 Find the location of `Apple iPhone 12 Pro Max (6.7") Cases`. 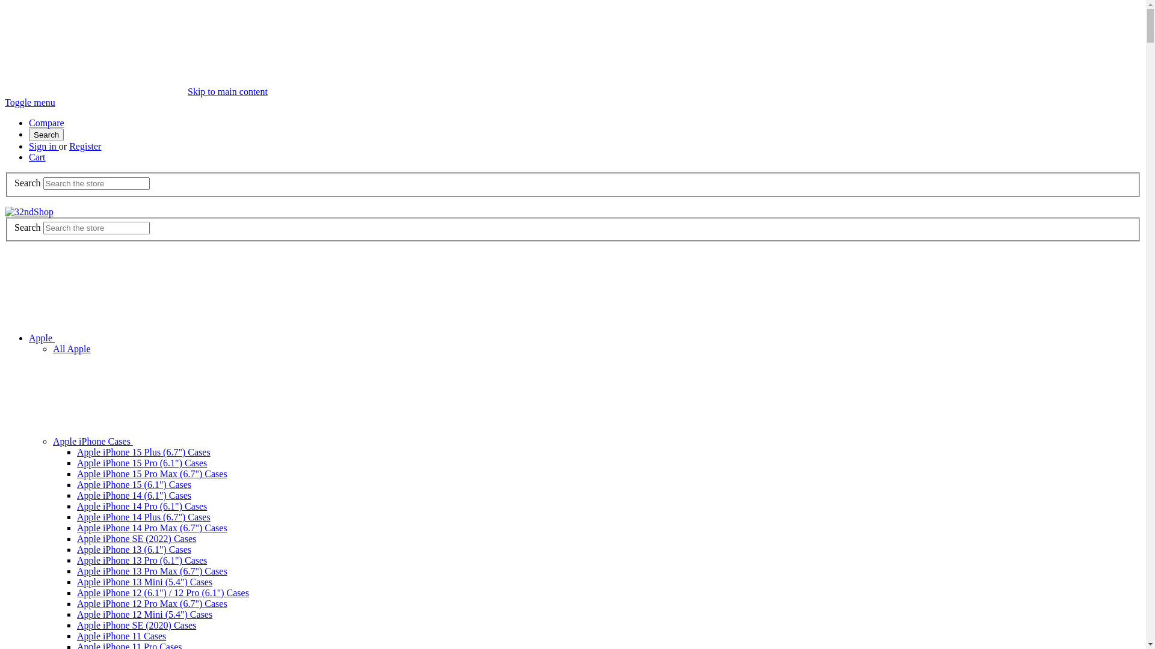

Apple iPhone 12 Pro Max (6.7") Cases is located at coordinates (152, 603).